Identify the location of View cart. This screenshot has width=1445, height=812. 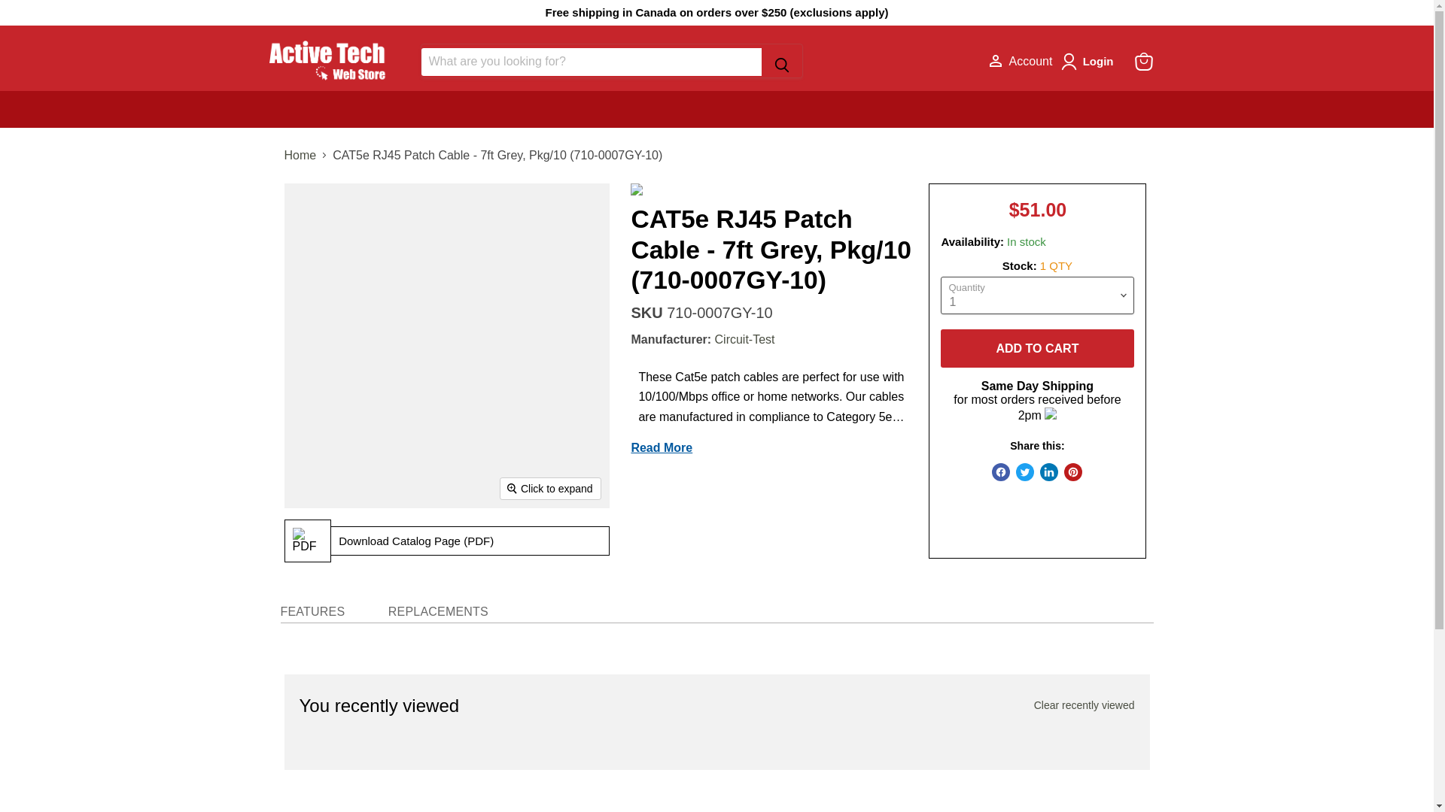
(1143, 62).